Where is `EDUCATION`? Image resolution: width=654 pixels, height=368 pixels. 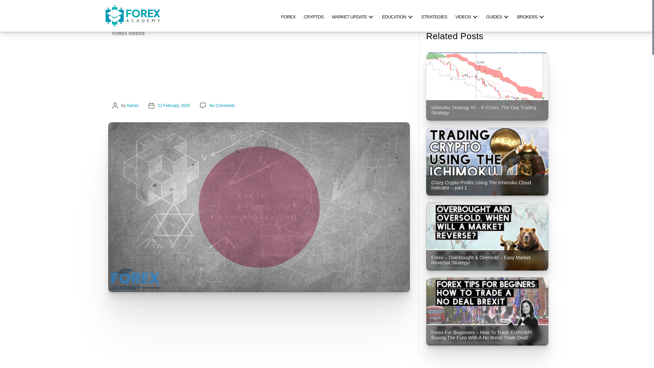 EDUCATION is located at coordinates (397, 16).